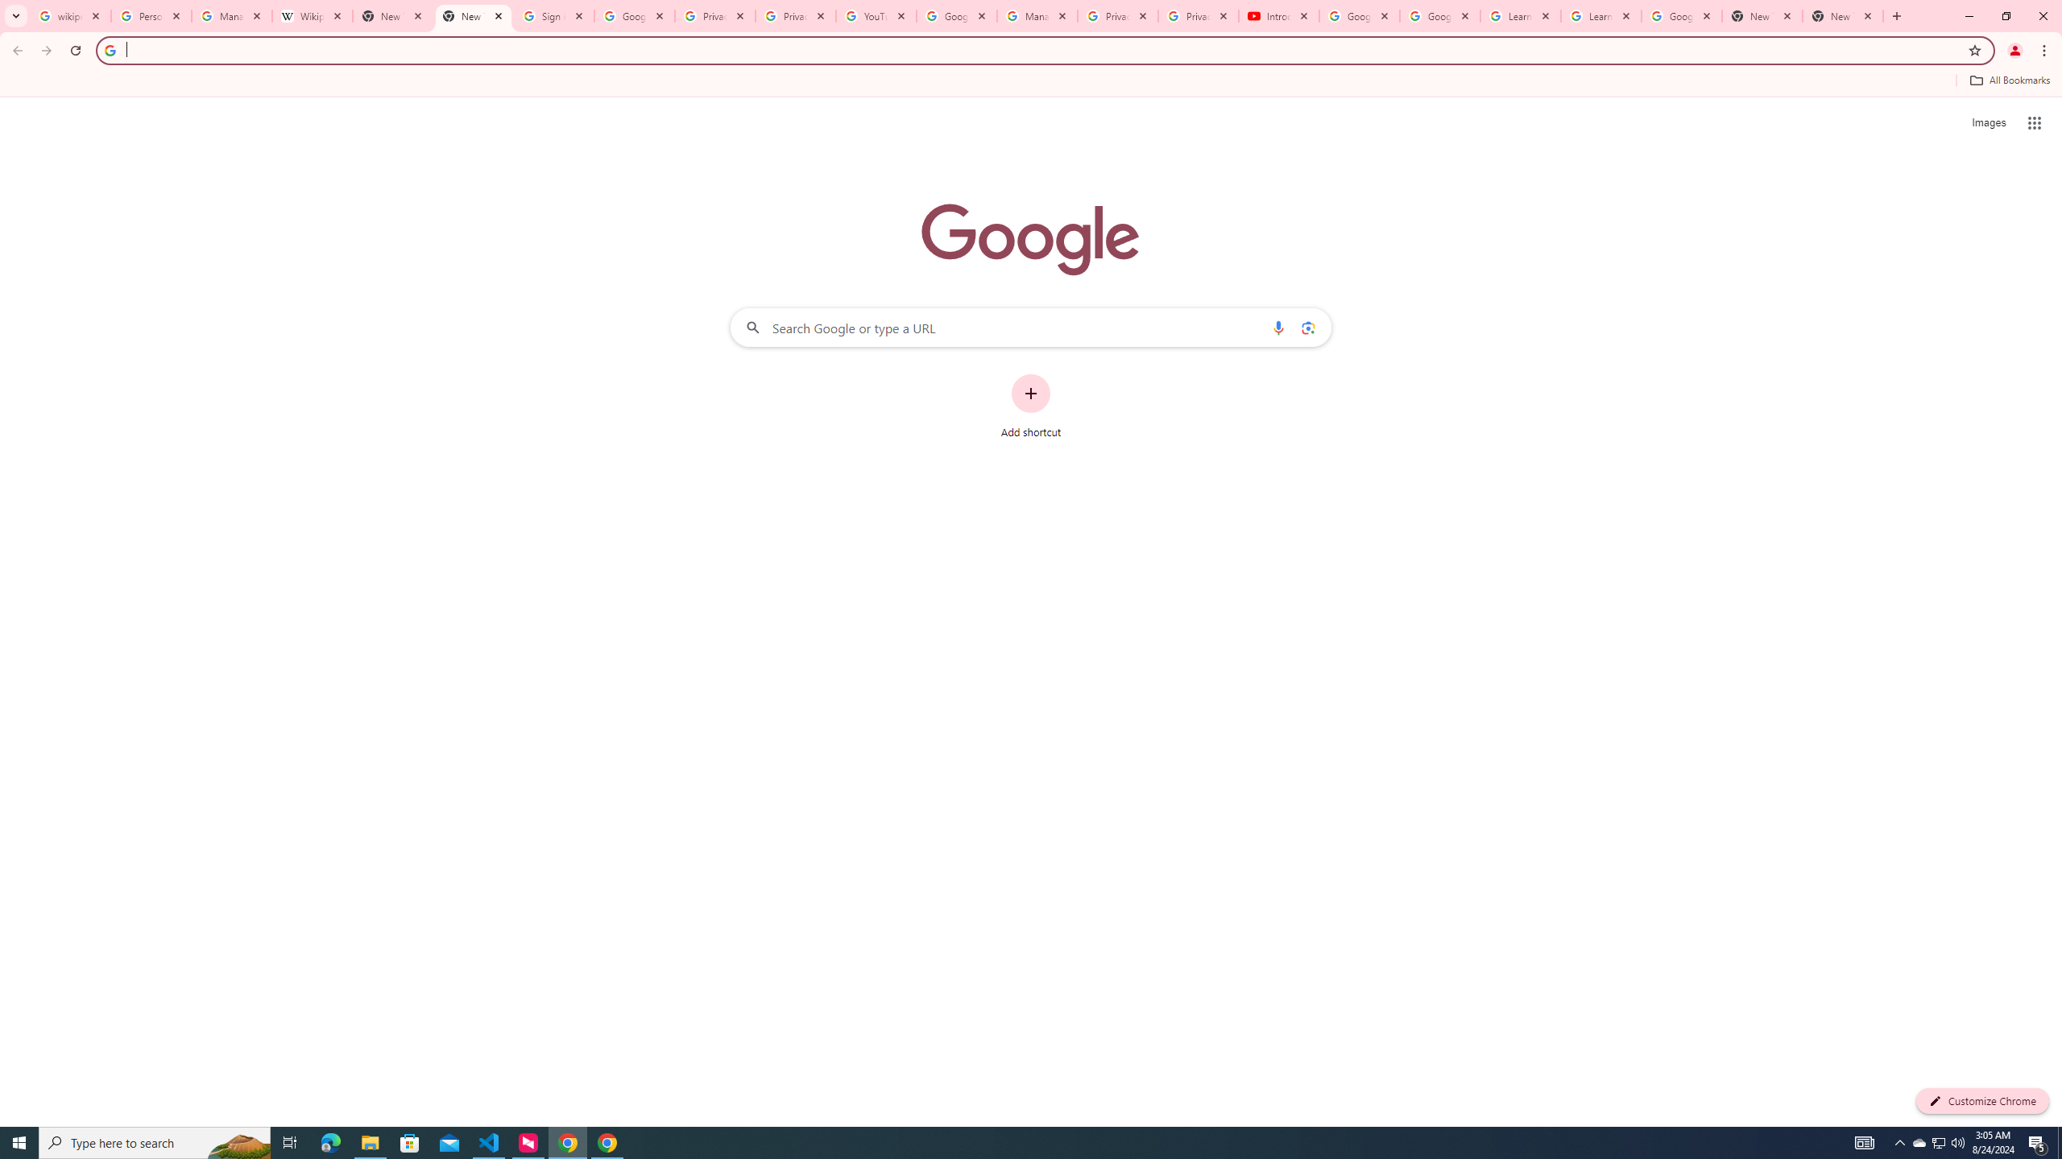  Describe the element at coordinates (635, 16) in the screenshot. I see `Google Drive: Sign-in` at that location.